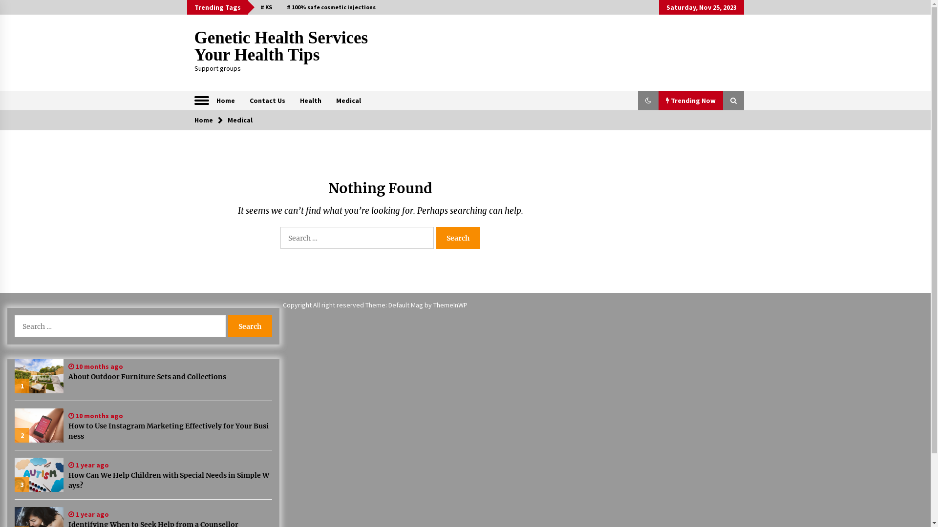 Image resolution: width=938 pixels, height=527 pixels. What do you see at coordinates (170, 431) in the screenshot?
I see `How to Use Instagram Marketing Effectively for Your Business` at bounding box center [170, 431].